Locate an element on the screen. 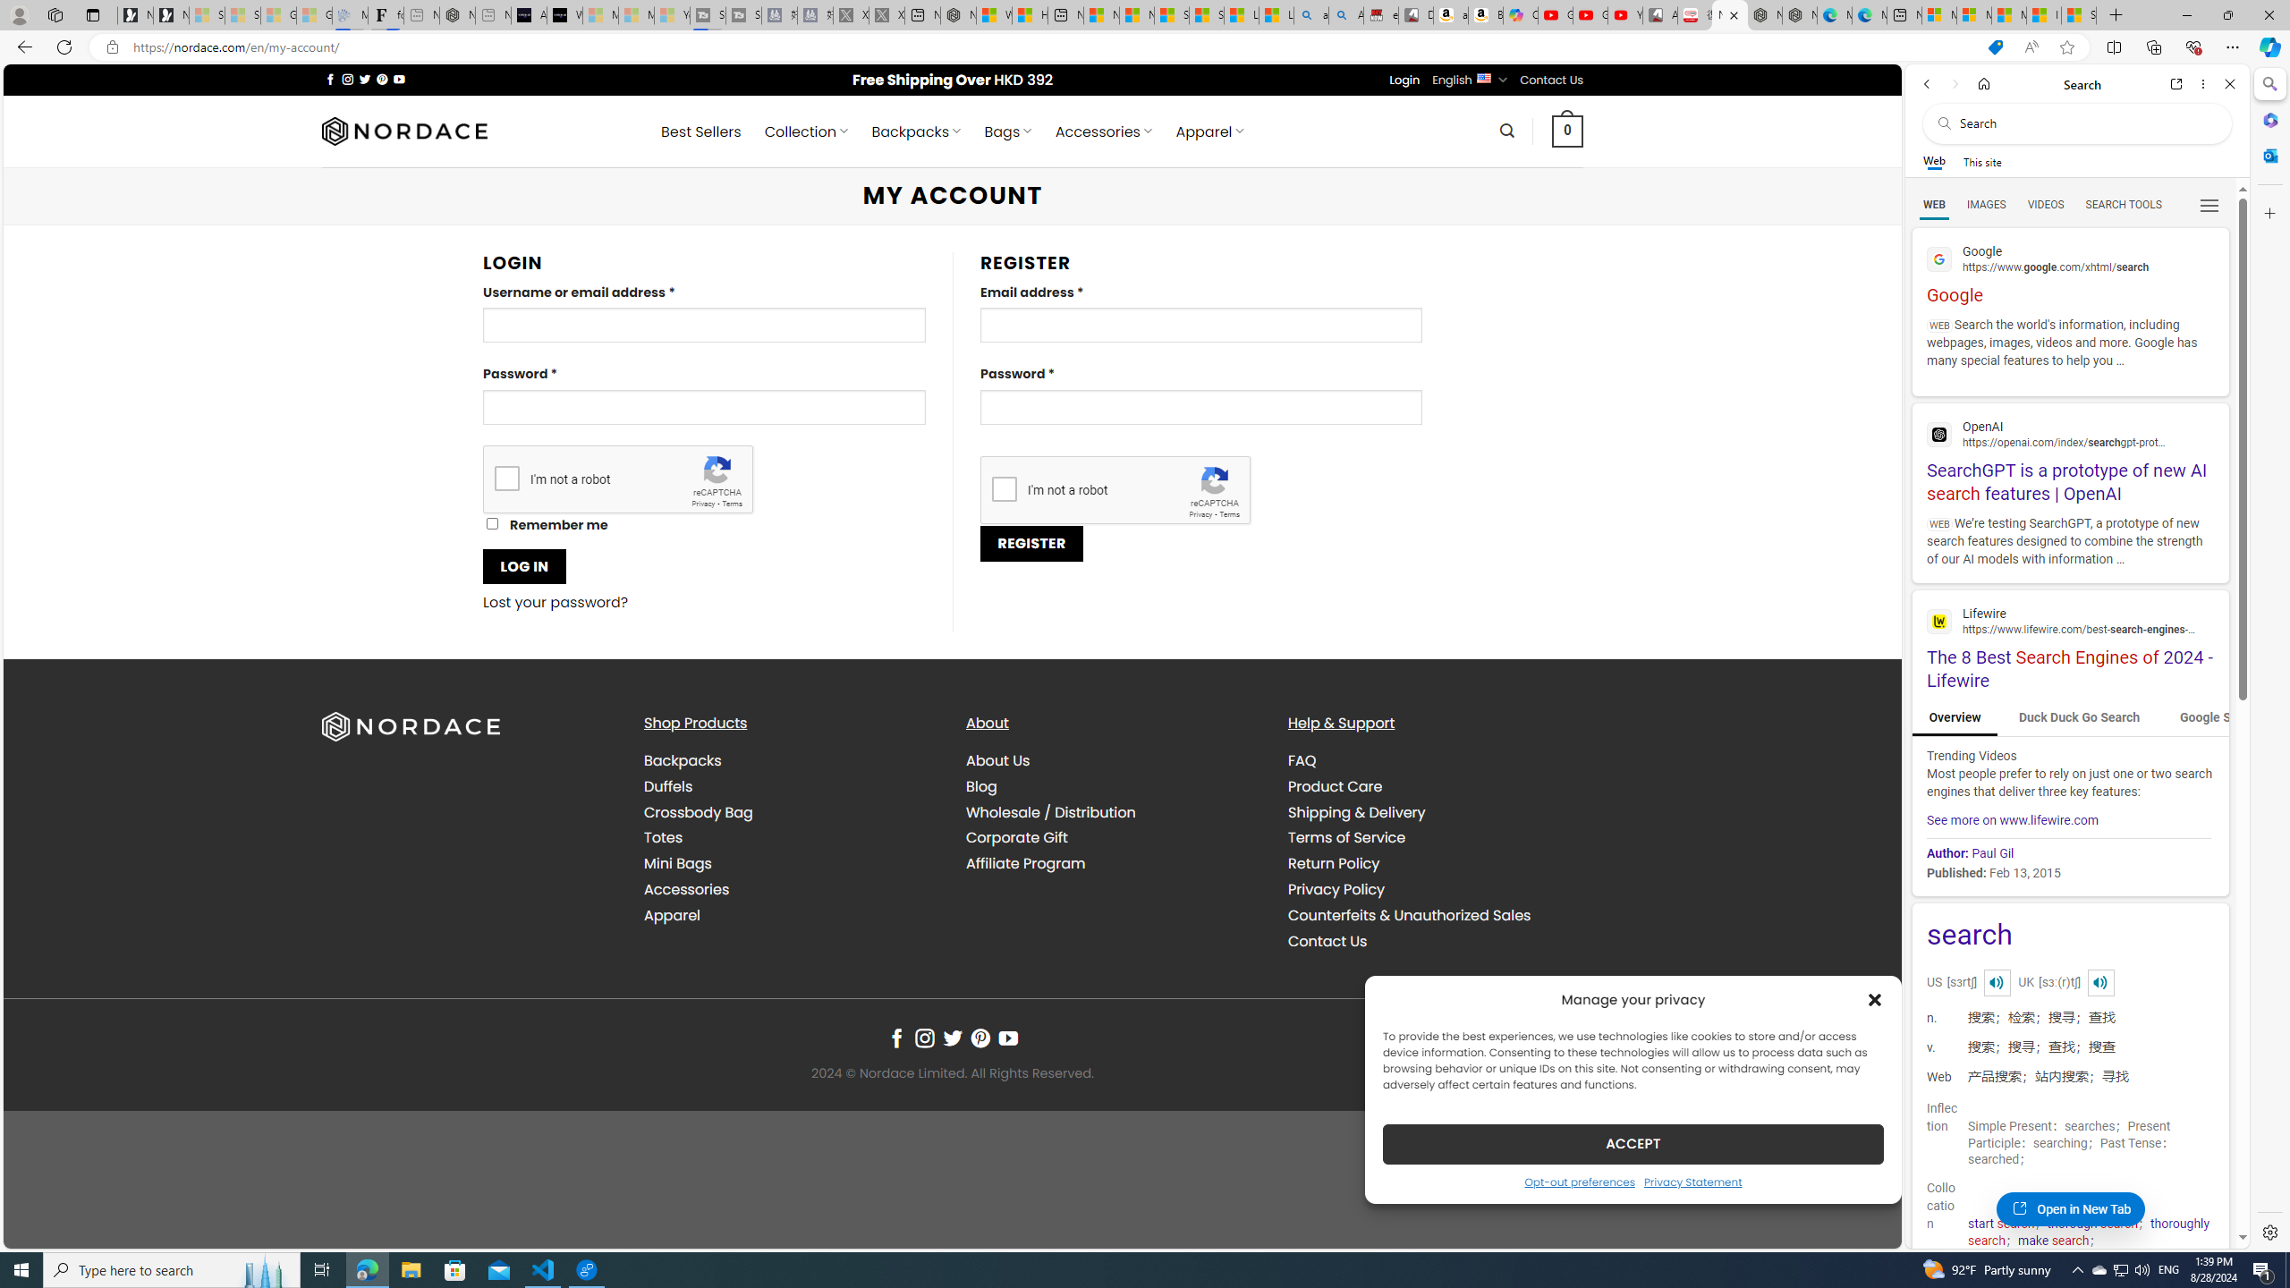 This screenshot has height=1288, width=2290. Microsoft Start - Sleeping is located at coordinates (636, 15).